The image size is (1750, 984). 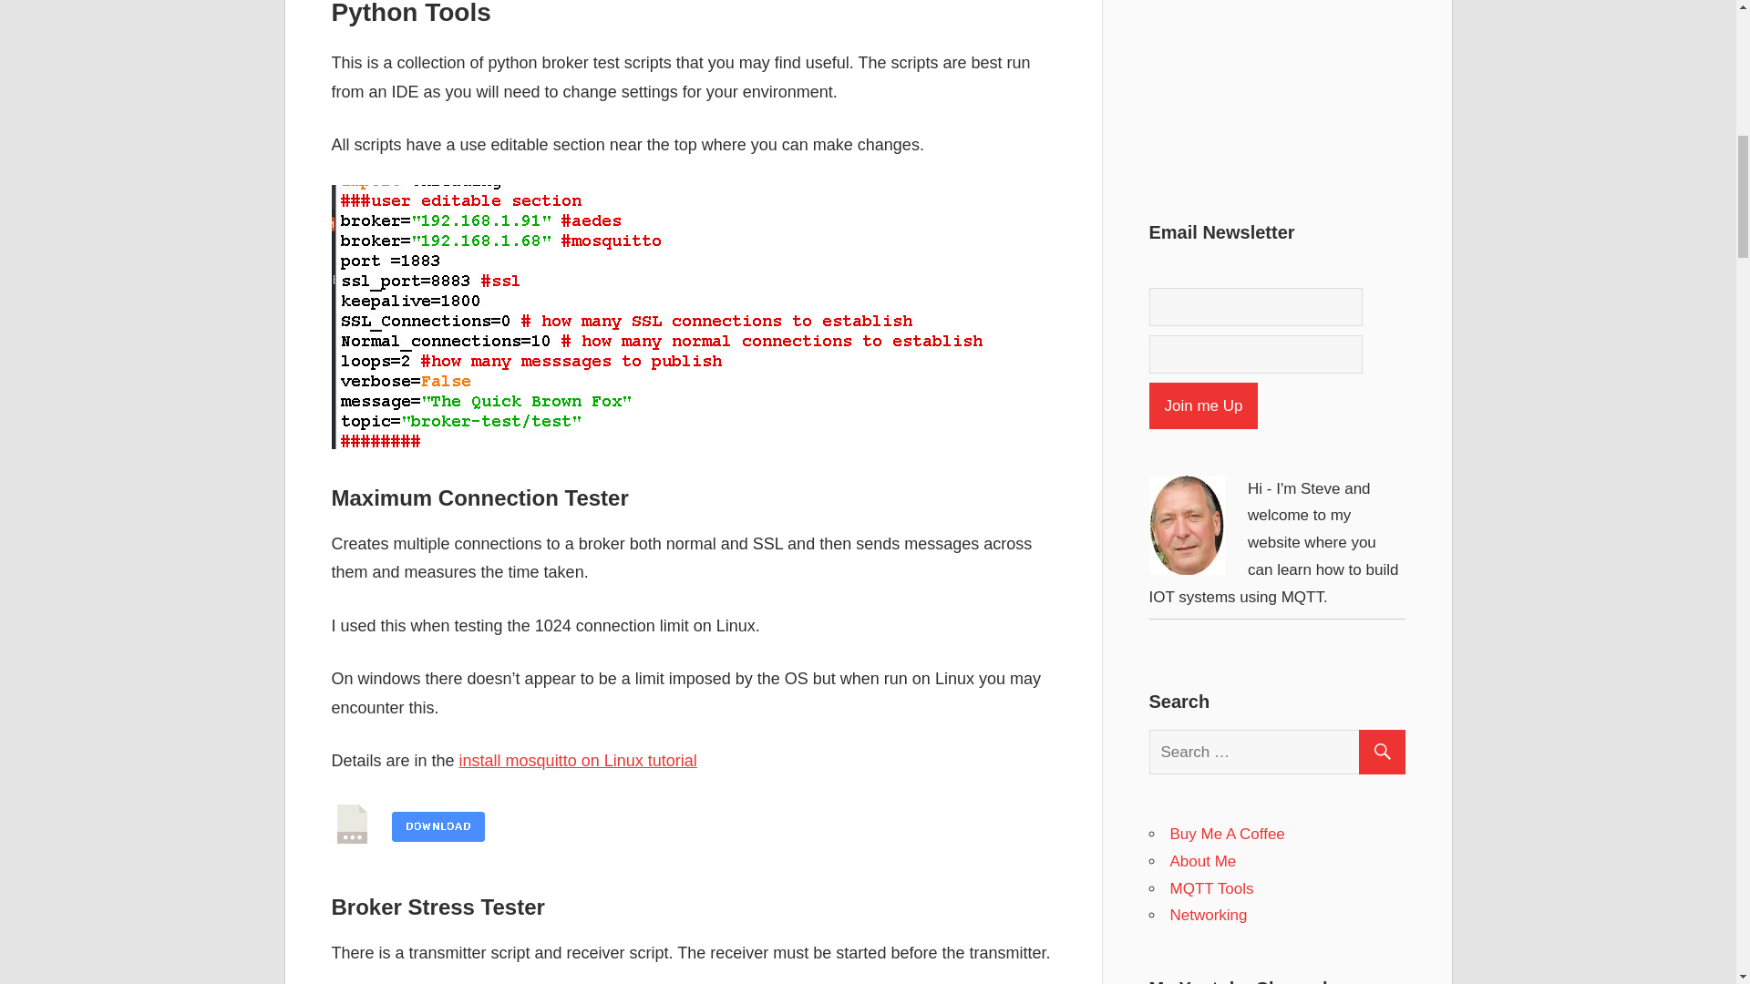 What do you see at coordinates (1203, 405) in the screenshot?
I see `Join me Up` at bounding box center [1203, 405].